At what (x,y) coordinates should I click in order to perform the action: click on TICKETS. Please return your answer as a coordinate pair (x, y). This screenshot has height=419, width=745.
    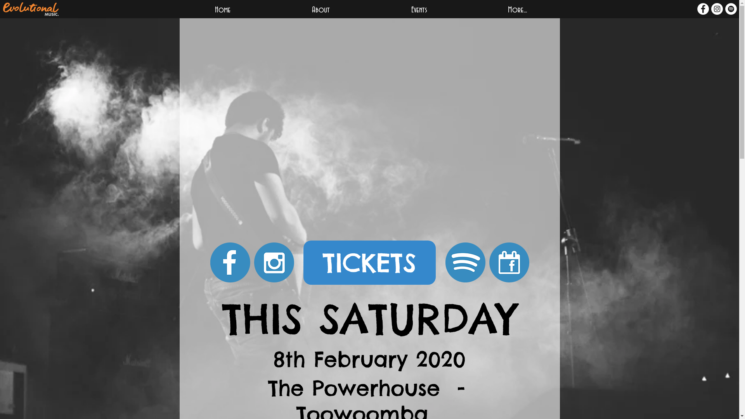
    Looking at the image, I should click on (369, 263).